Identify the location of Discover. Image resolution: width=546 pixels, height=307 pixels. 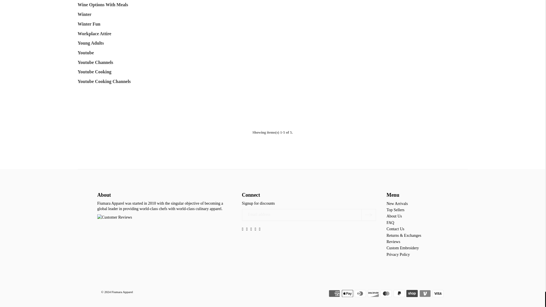
(373, 293).